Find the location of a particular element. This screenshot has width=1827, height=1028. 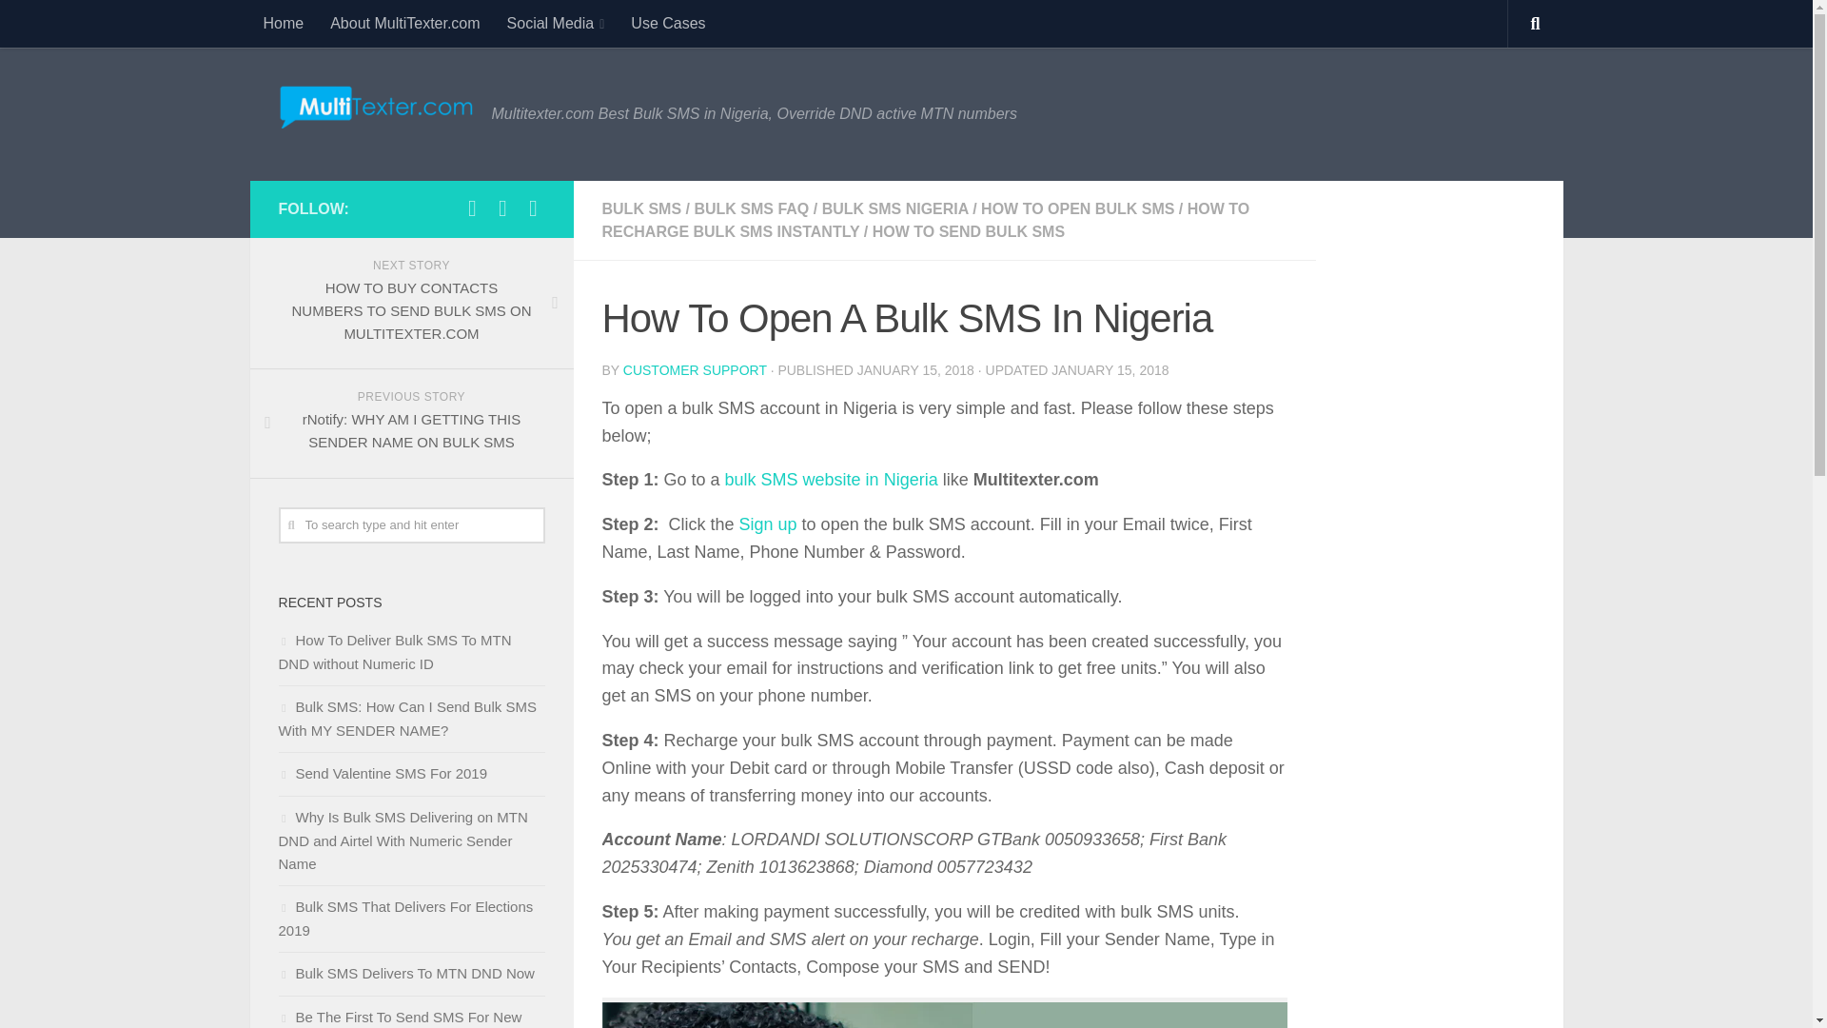

Home is located at coordinates (282, 23).